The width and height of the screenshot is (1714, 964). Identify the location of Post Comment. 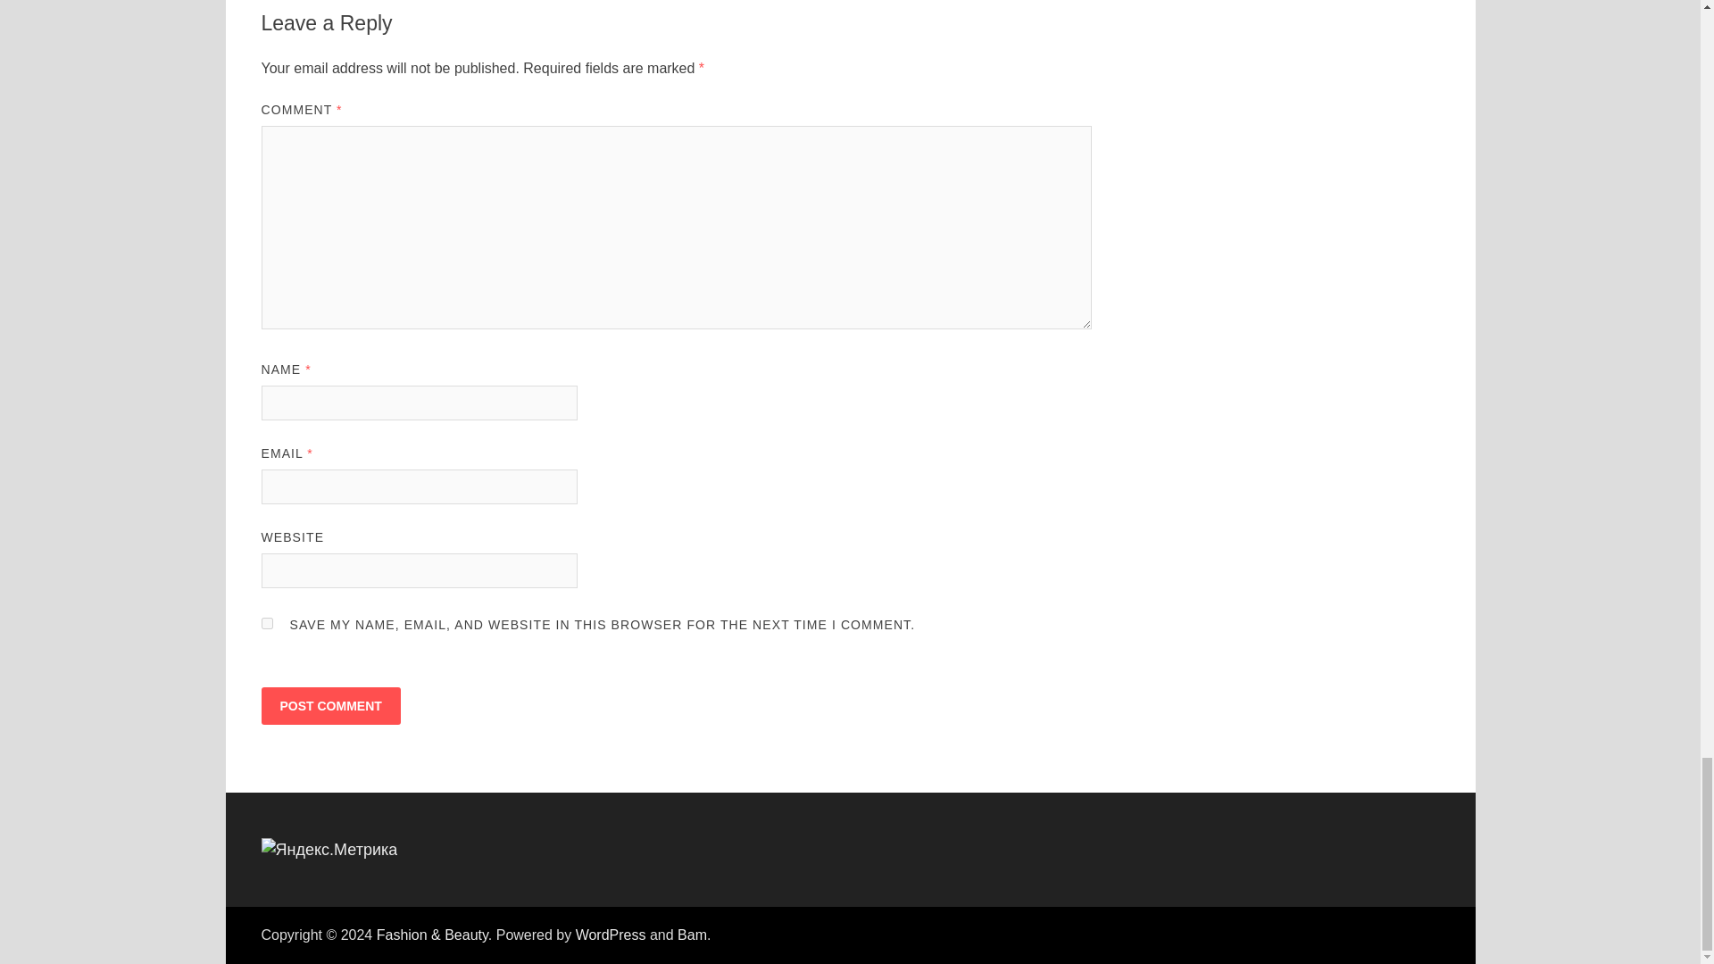
(329, 706).